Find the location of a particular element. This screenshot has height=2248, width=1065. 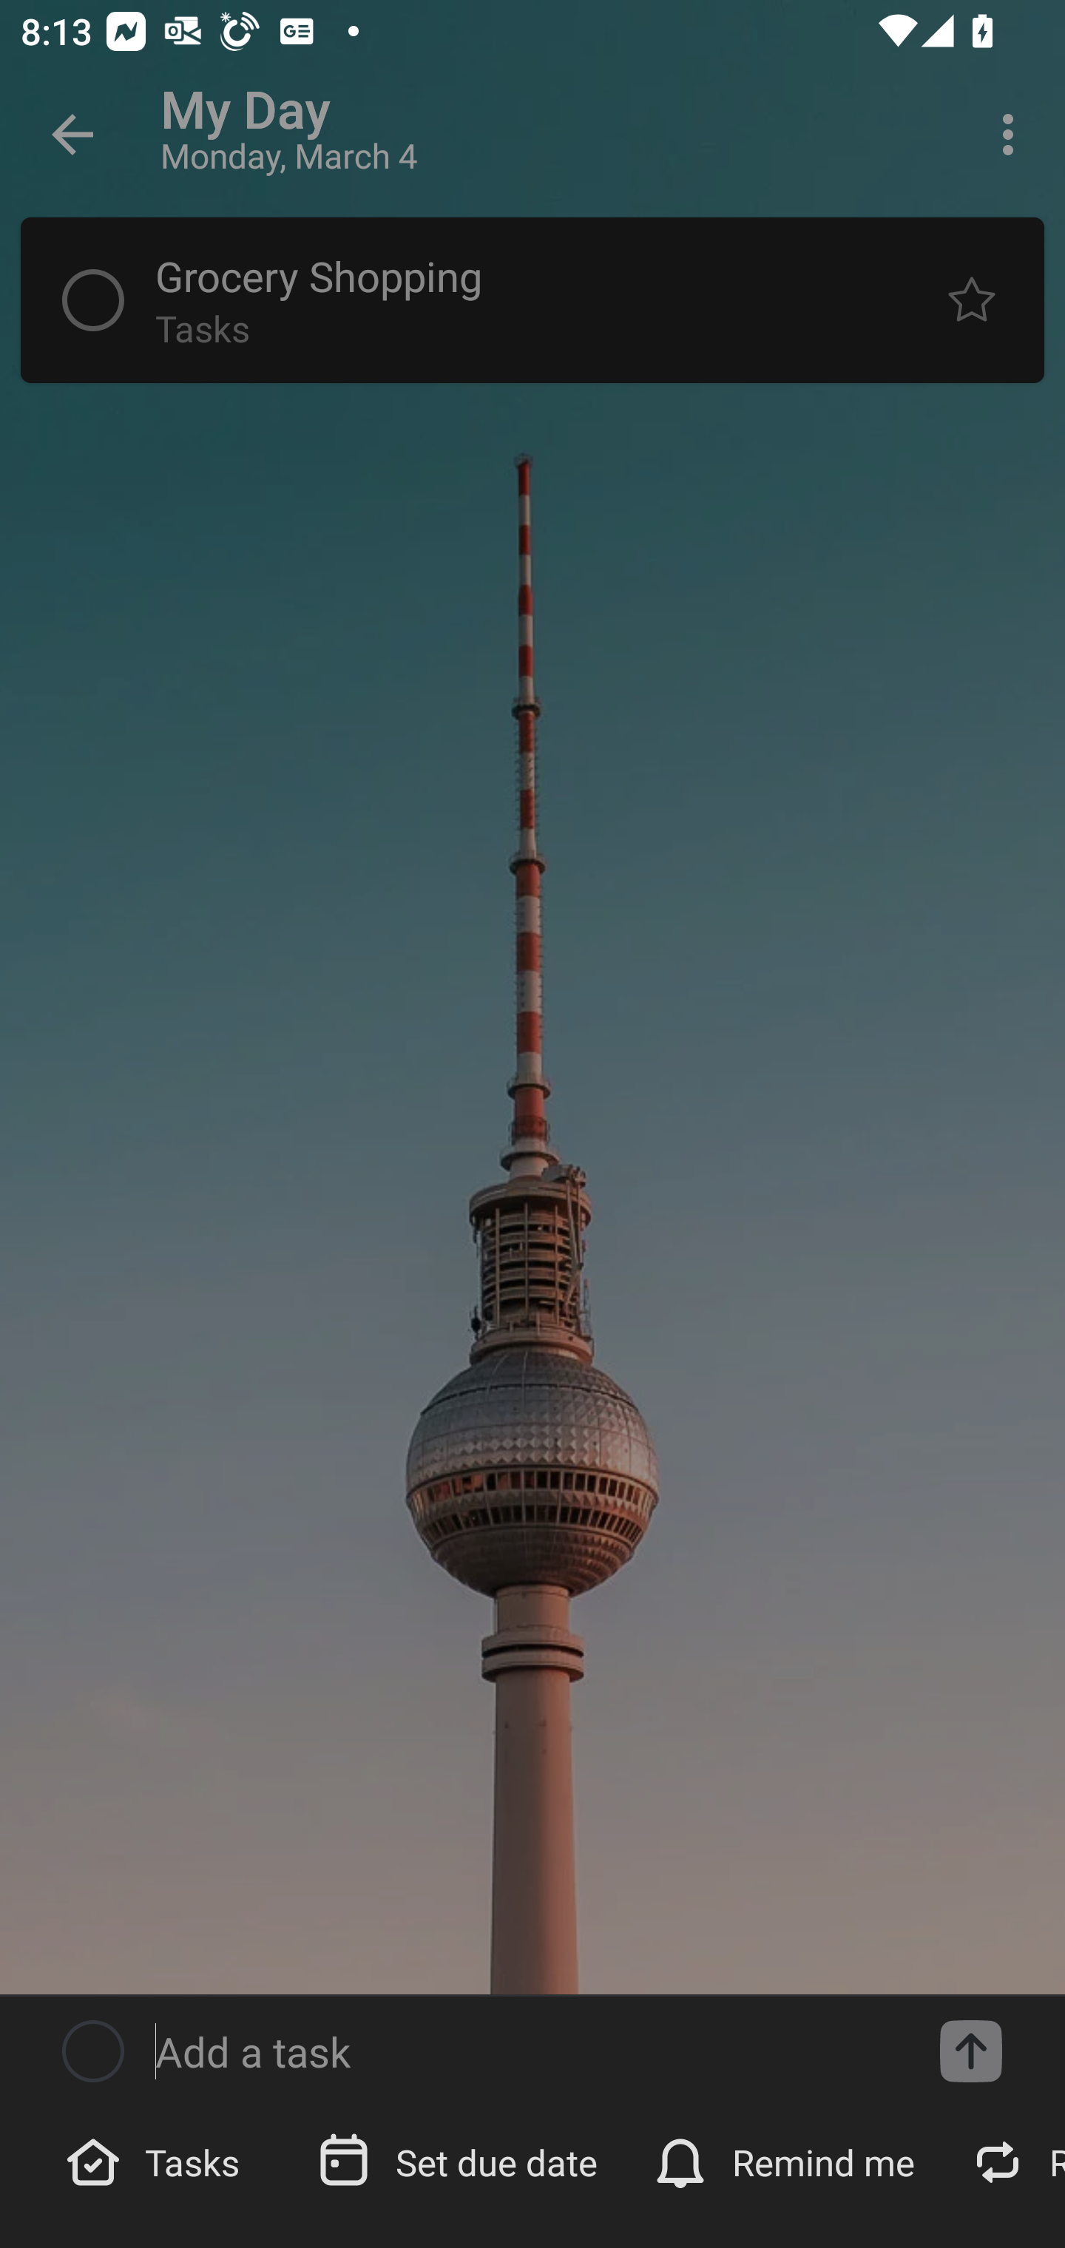

Tasks is located at coordinates (156, 2161).